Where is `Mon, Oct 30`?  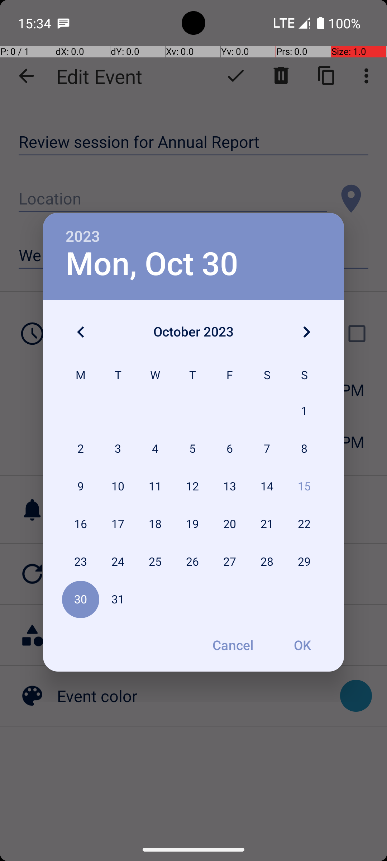 Mon, Oct 30 is located at coordinates (152, 264).